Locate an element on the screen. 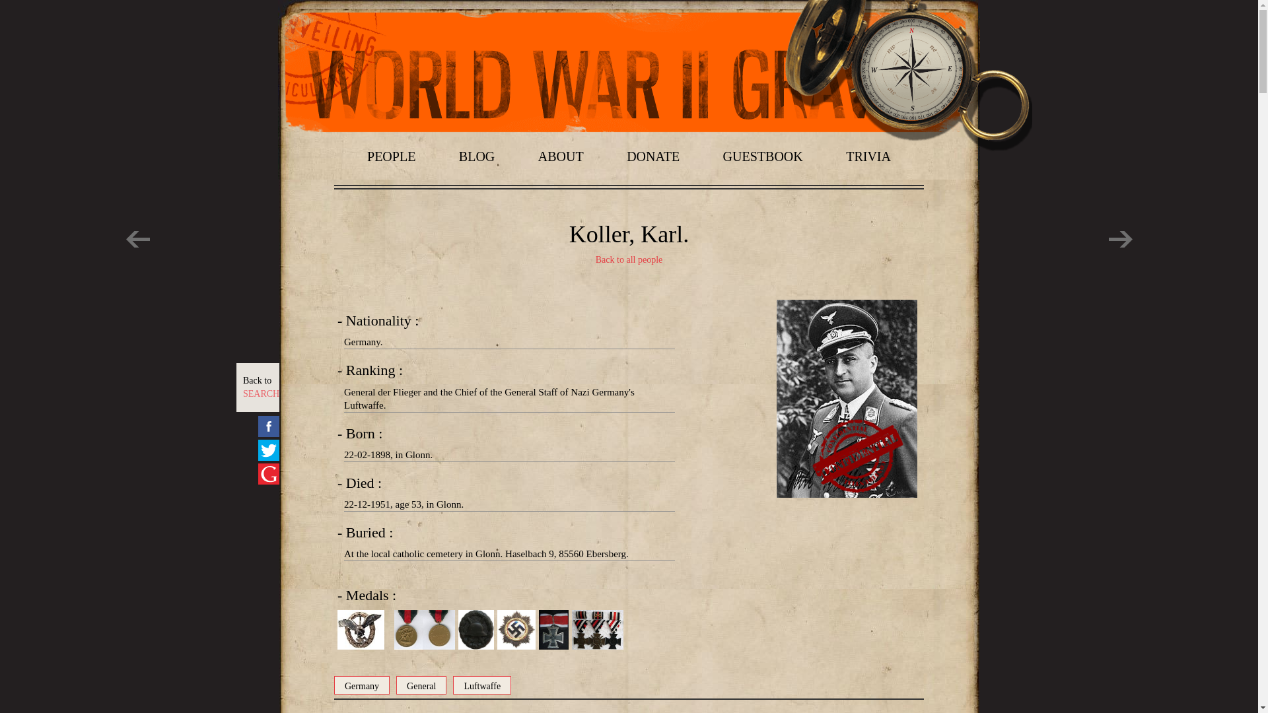  Luftwaffe is located at coordinates (362, 685).